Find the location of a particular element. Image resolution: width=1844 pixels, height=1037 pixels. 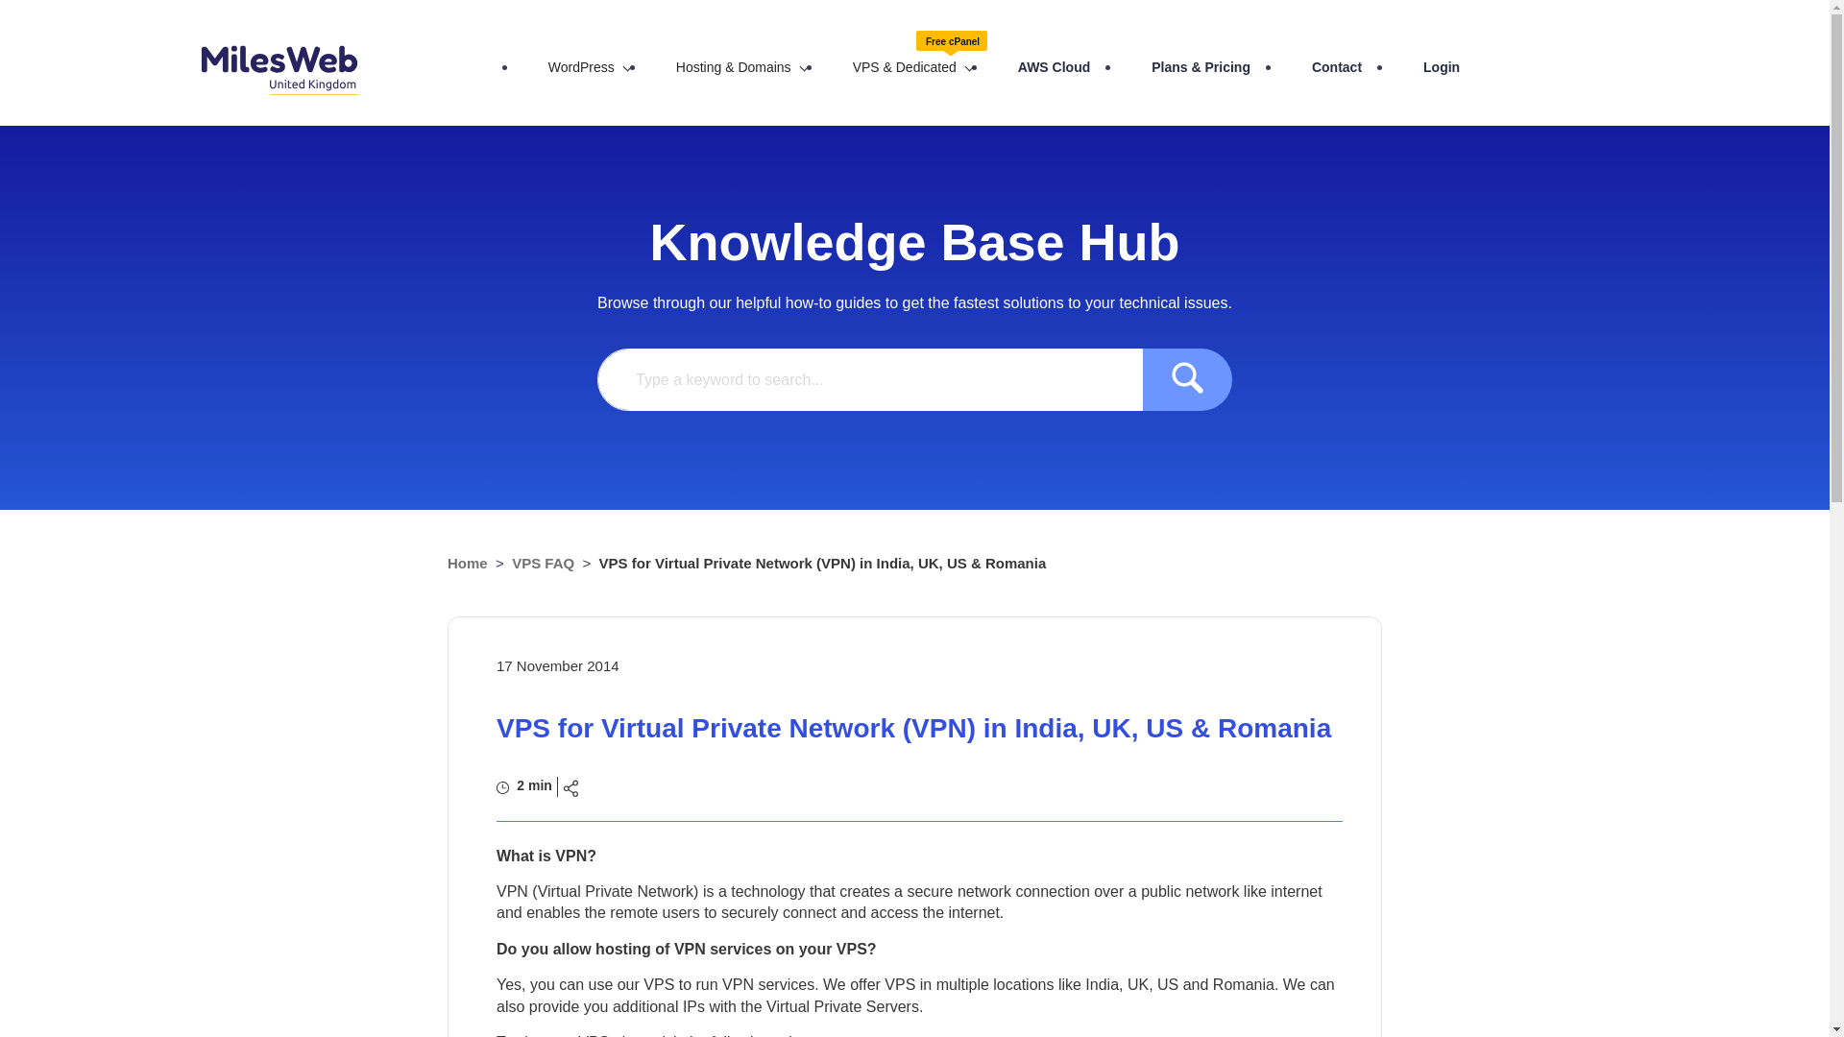

AWS Cloud is located at coordinates (1053, 67).